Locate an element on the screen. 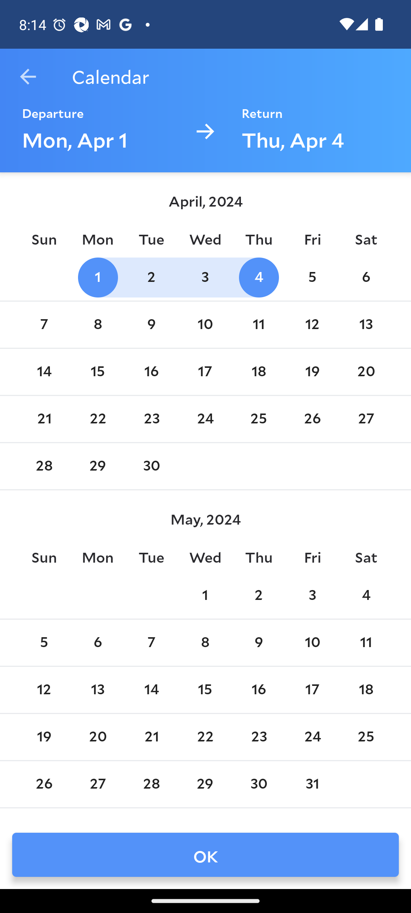 The image size is (411, 913). 8 is located at coordinates (98, 325).